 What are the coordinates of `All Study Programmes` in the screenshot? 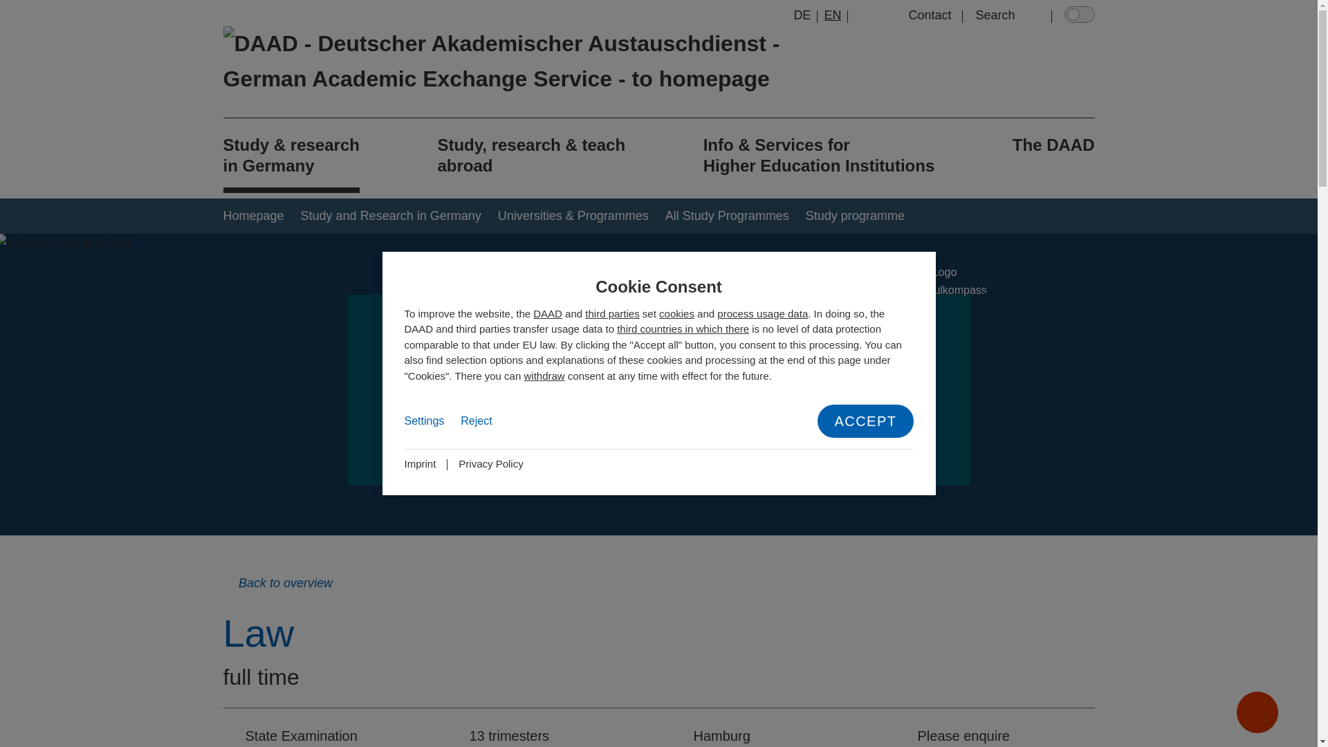 It's located at (721, 216).